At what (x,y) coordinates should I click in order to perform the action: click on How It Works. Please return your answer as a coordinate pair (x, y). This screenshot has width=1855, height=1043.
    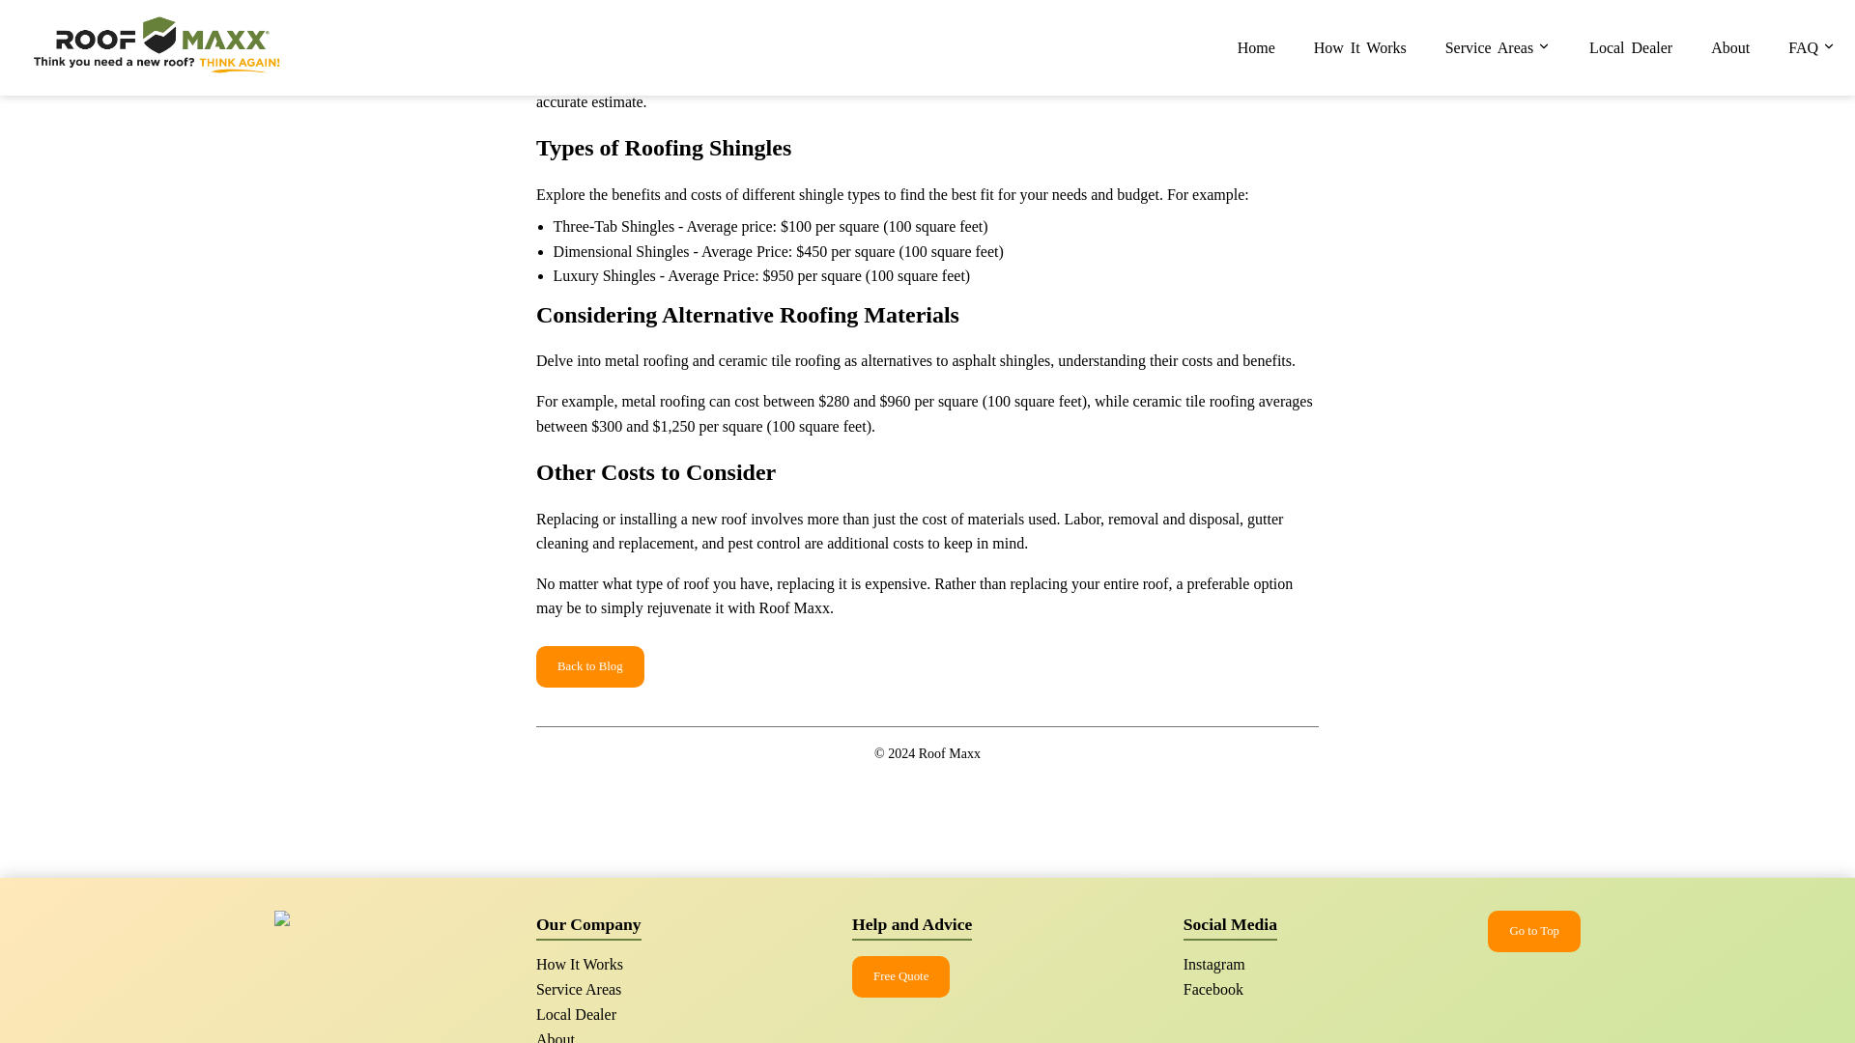
    Looking at the image, I should click on (580, 964).